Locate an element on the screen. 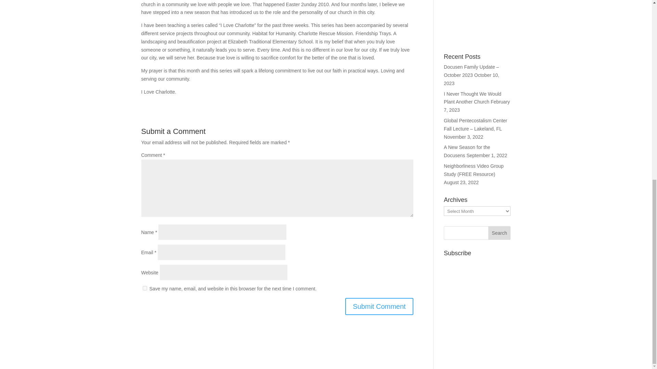 The image size is (657, 369). A New Season for the Docusens is located at coordinates (467, 151).